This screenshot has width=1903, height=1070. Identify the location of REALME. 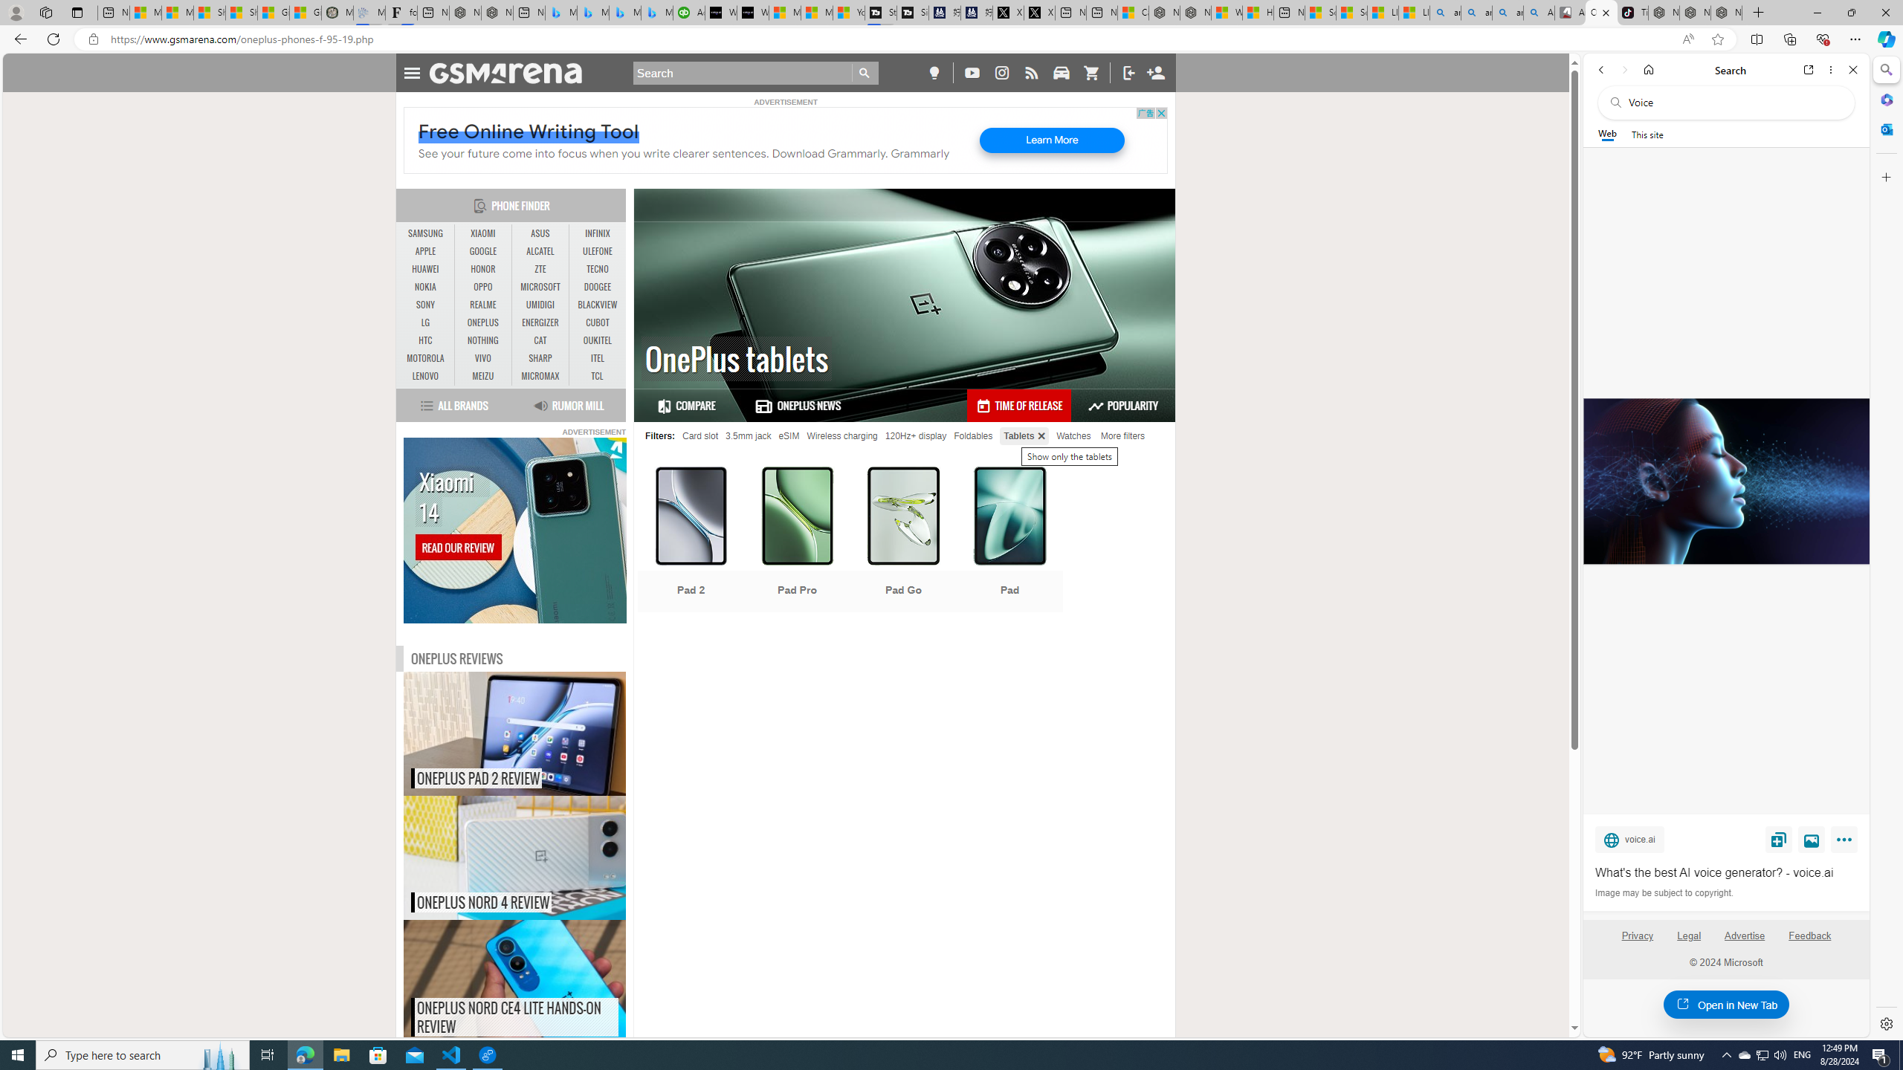
(483, 305).